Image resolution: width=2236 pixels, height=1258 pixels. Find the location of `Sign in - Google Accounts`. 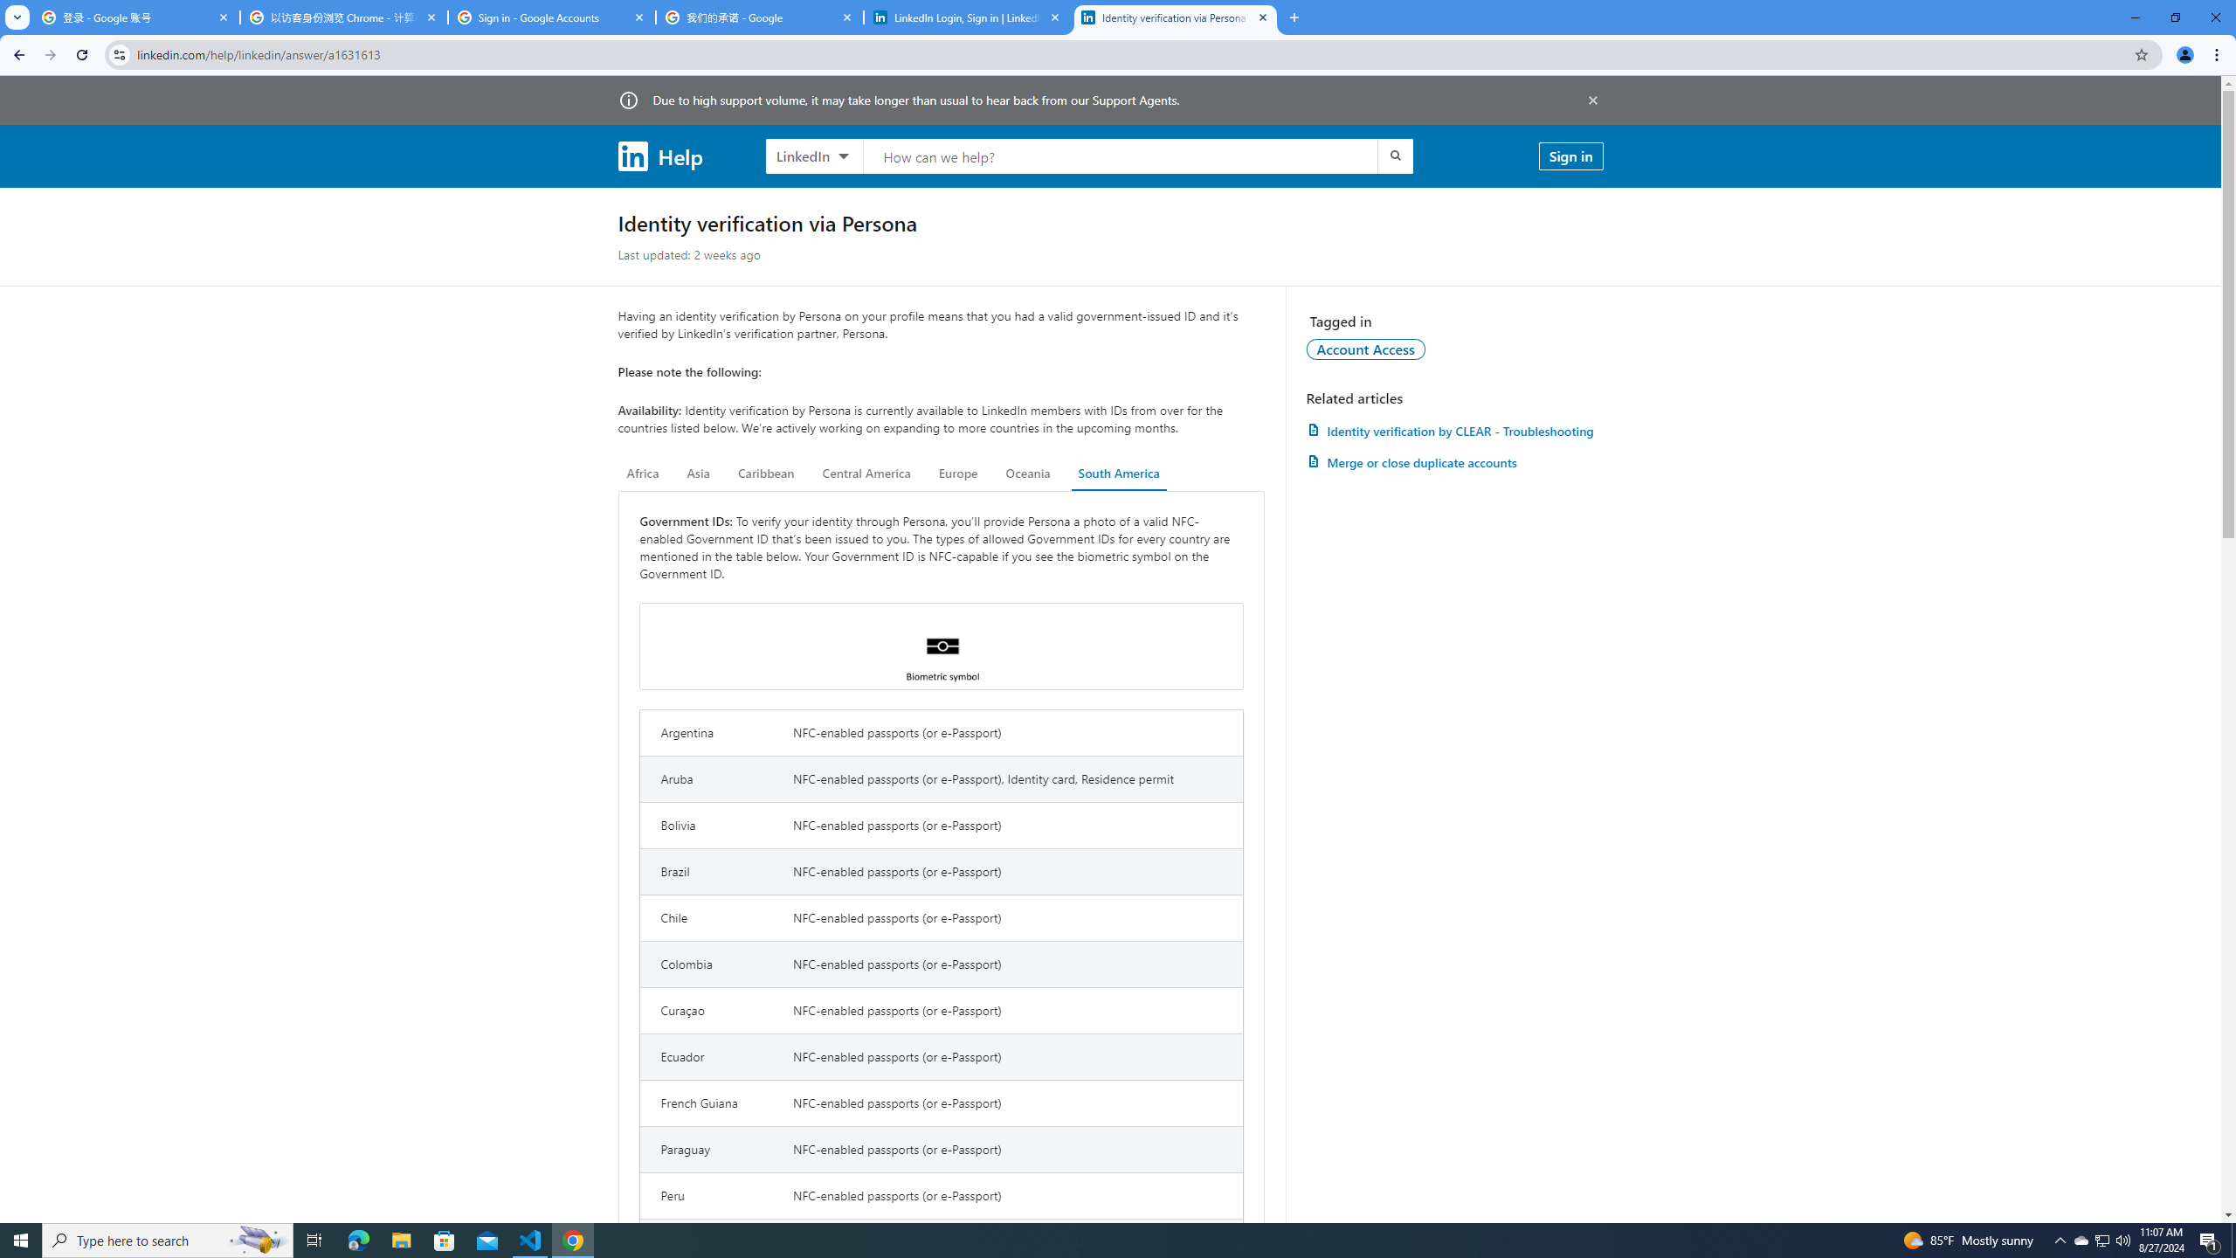

Sign in - Google Accounts is located at coordinates (552, 17).